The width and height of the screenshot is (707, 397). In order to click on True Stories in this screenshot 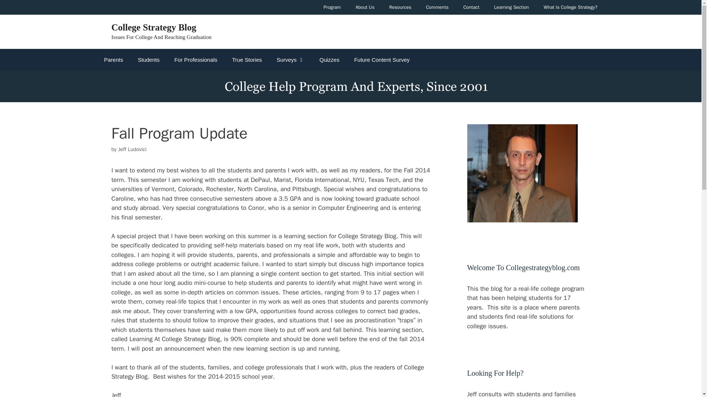, I will do `click(247, 60)`.